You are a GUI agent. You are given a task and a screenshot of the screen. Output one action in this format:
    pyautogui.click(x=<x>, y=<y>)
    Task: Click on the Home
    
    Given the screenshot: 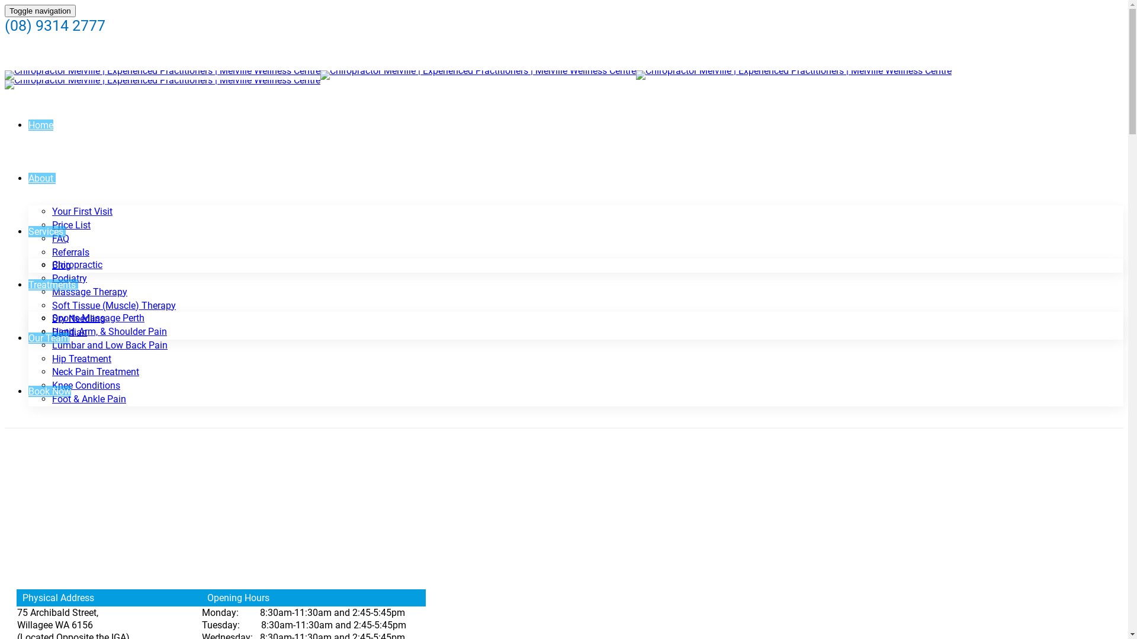 What is the action you would take?
    pyautogui.click(x=41, y=125)
    